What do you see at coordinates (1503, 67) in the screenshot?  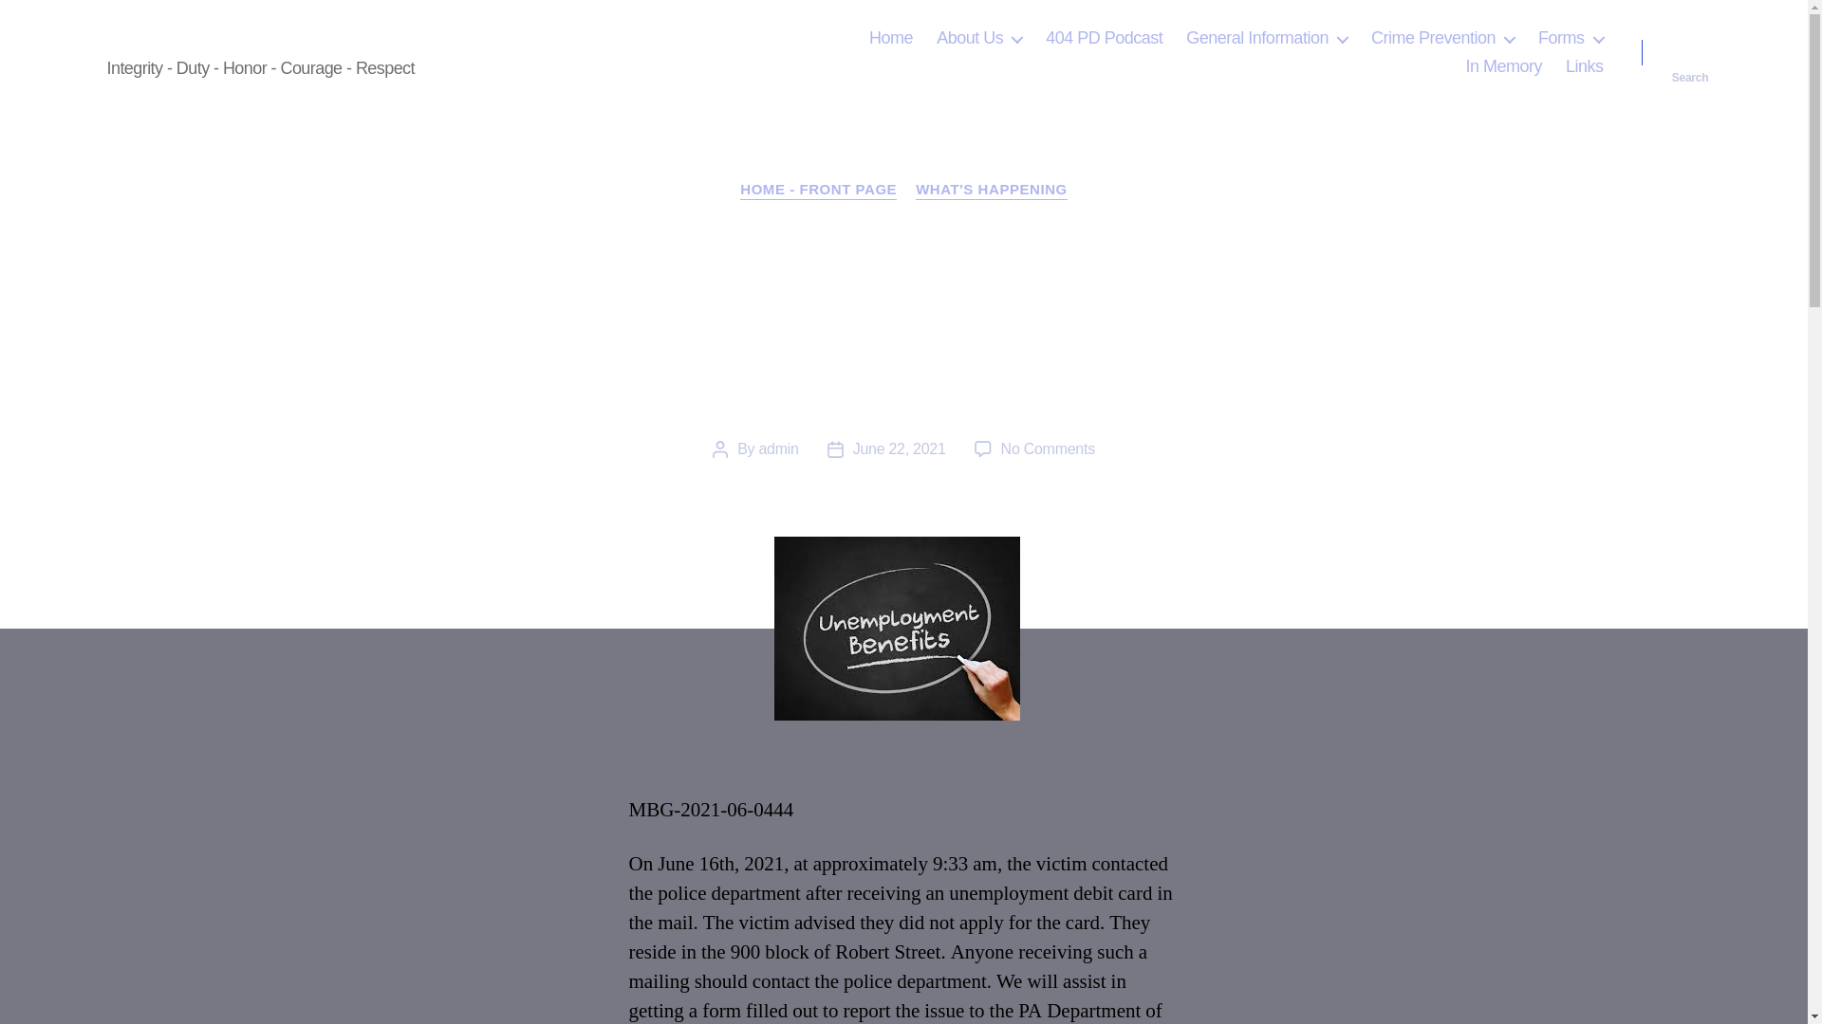 I see `In Memory` at bounding box center [1503, 67].